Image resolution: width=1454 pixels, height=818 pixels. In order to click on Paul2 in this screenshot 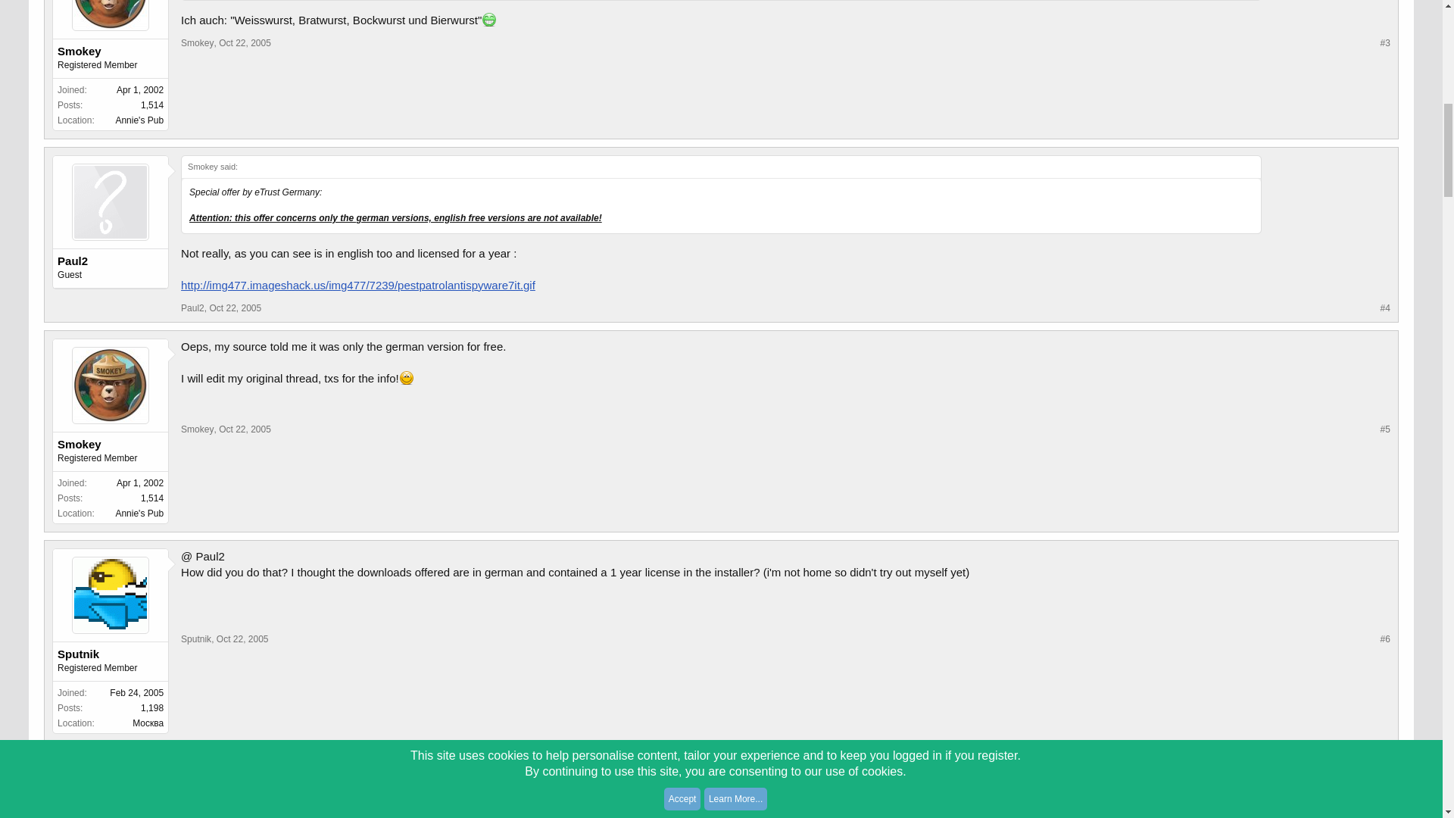, I will do `click(111, 261)`.